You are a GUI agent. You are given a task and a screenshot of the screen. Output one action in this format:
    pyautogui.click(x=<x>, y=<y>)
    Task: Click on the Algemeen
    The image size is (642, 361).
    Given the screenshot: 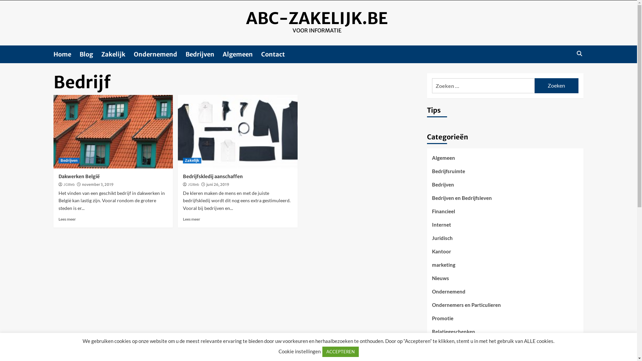 What is the action you would take?
    pyautogui.click(x=443, y=160)
    